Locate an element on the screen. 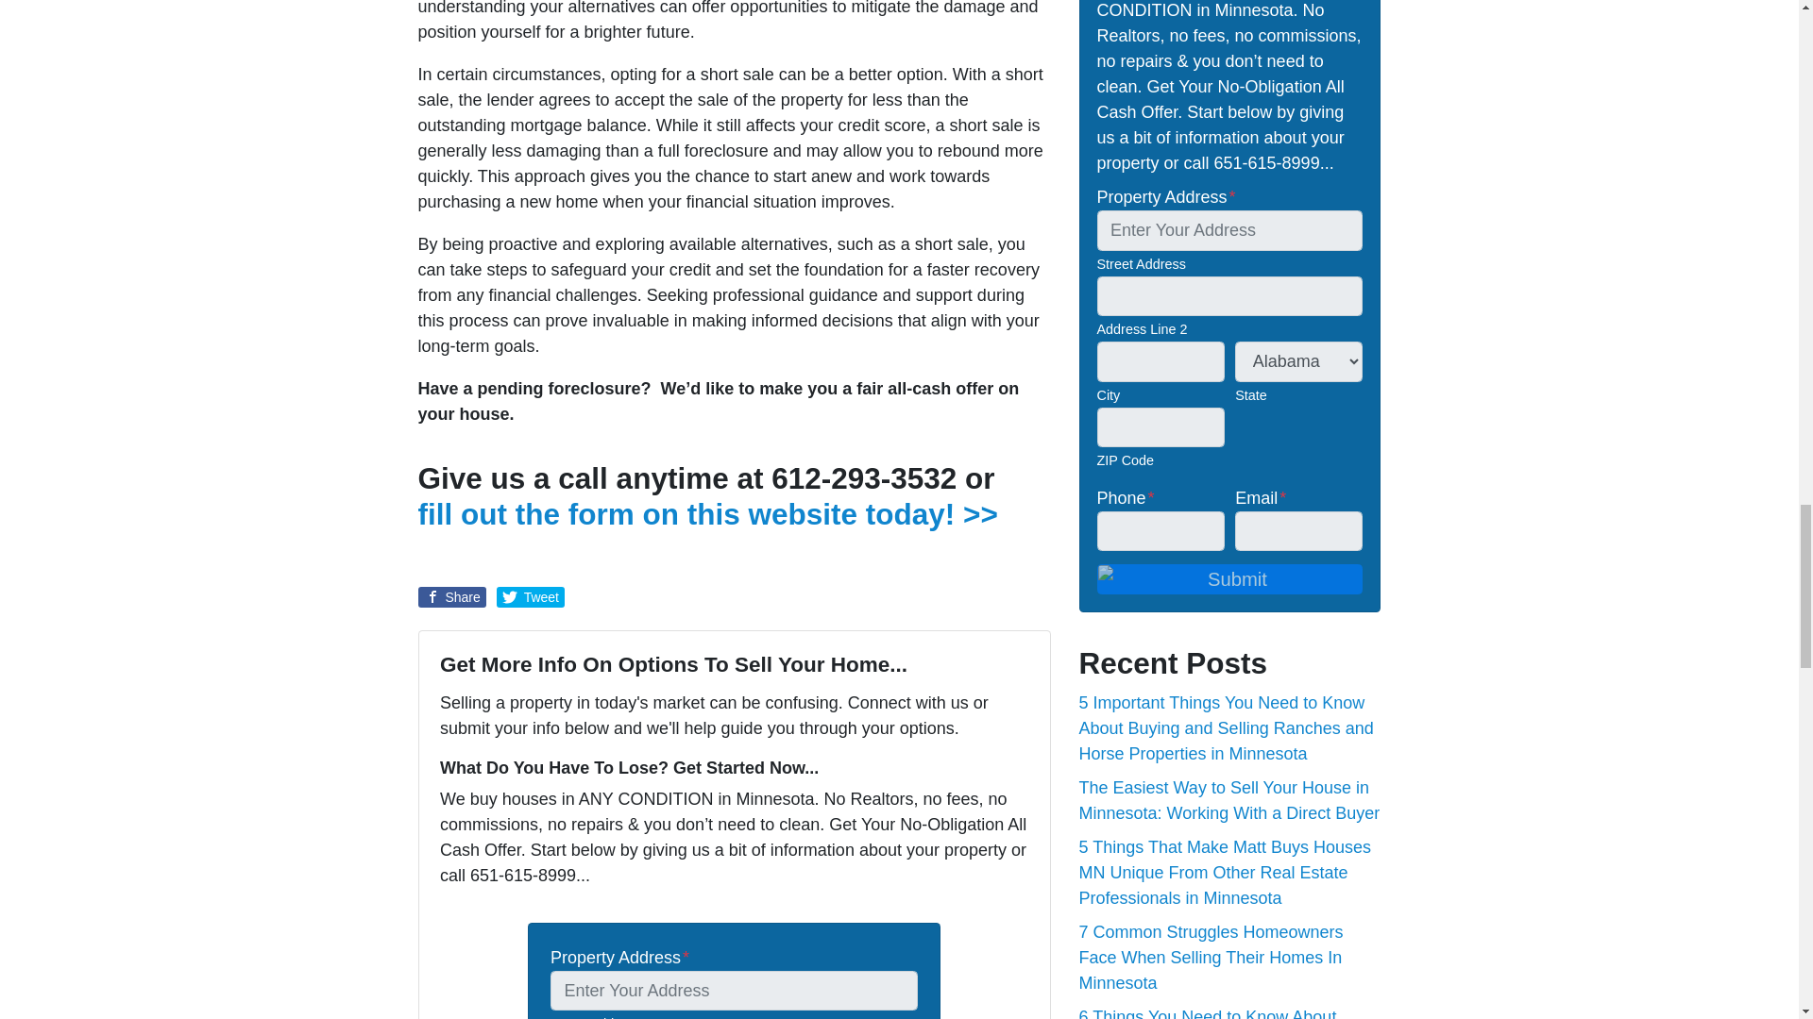 The image size is (1813, 1019). Share is located at coordinates (451, 596).